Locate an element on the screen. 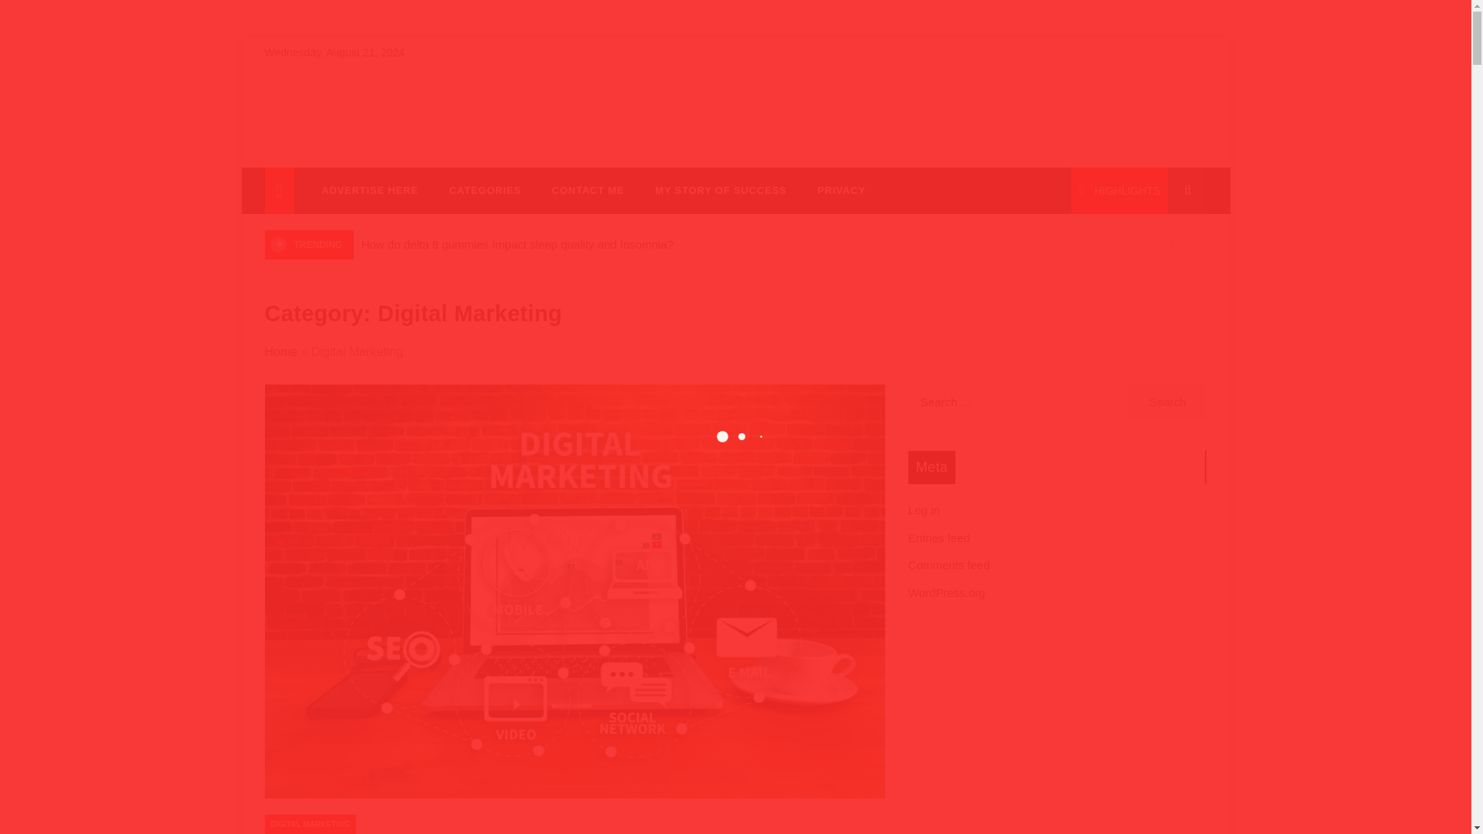 This screenshot has width=1483, height=834. PRIVACY is located at coordinates (833, 190).